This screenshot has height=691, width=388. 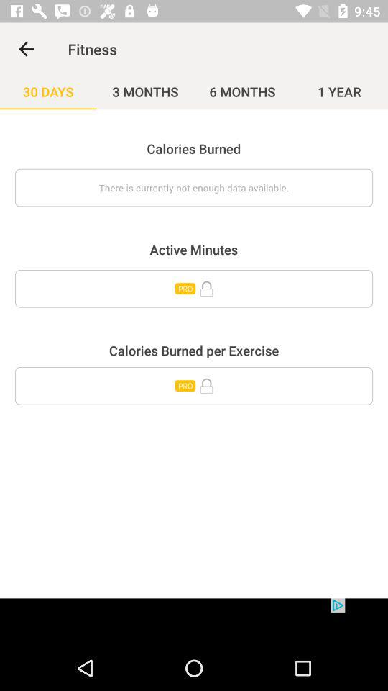 I want to click on press the item above calories burned per icon, so click(x=194, y=289).